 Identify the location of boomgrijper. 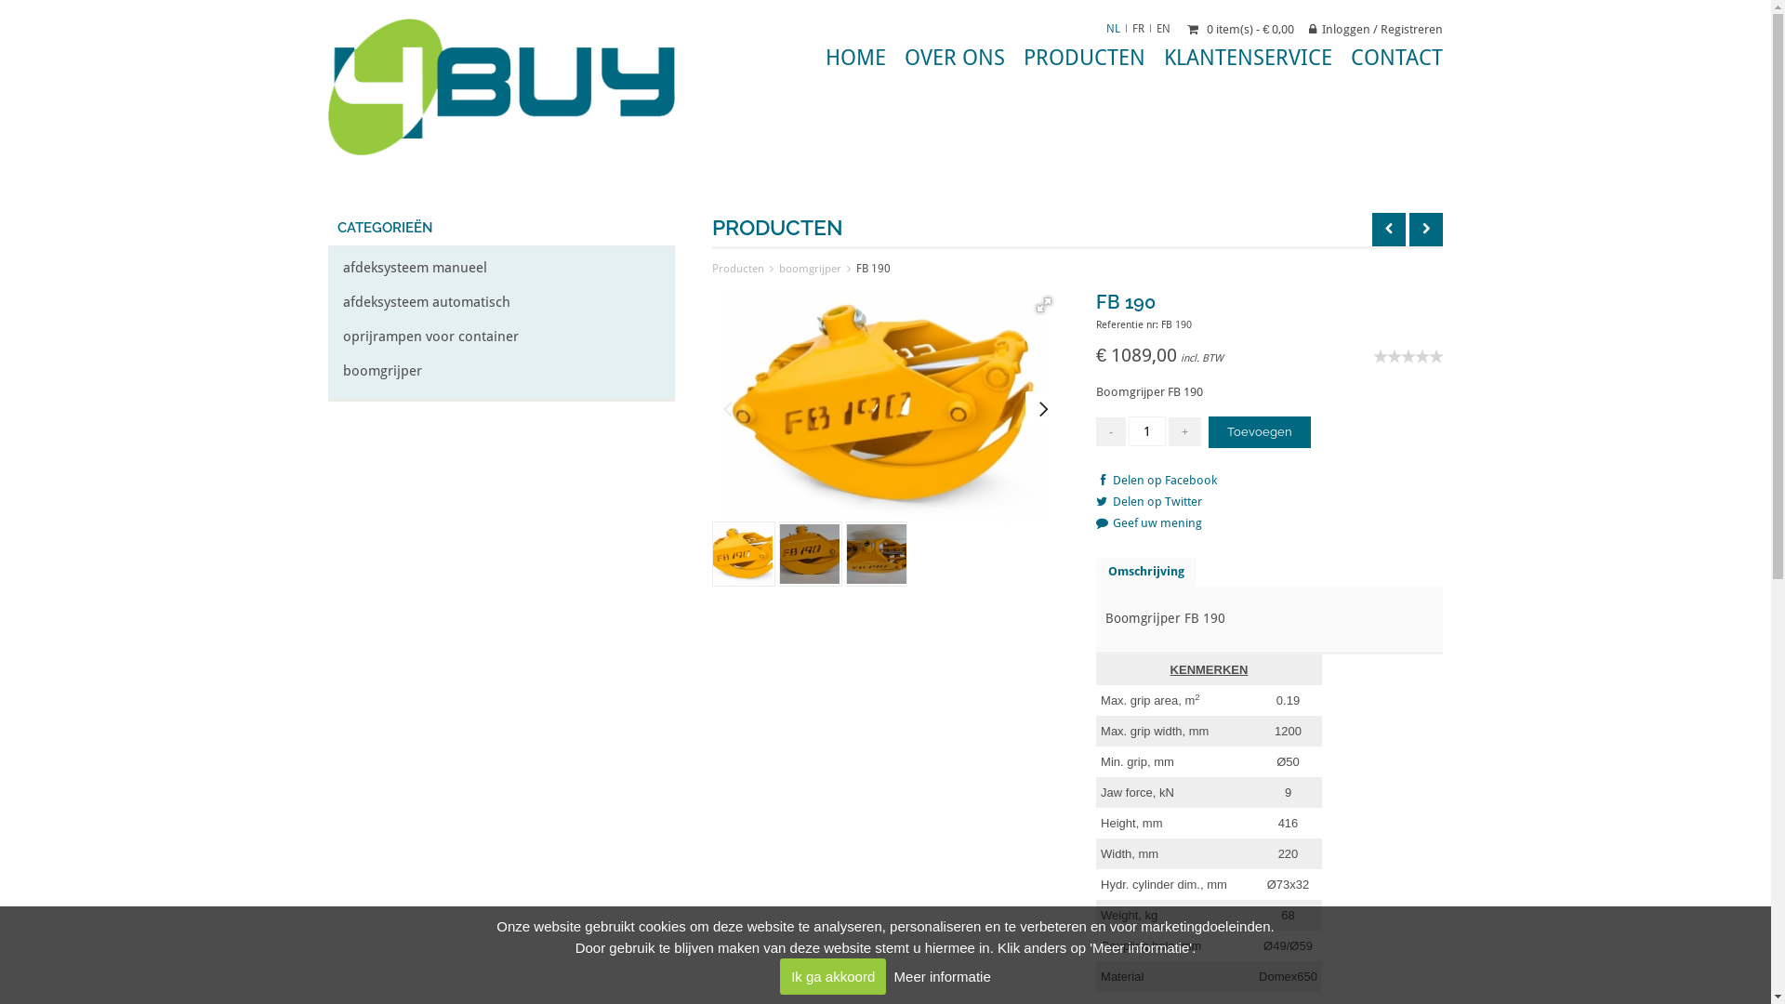
(811, 270).